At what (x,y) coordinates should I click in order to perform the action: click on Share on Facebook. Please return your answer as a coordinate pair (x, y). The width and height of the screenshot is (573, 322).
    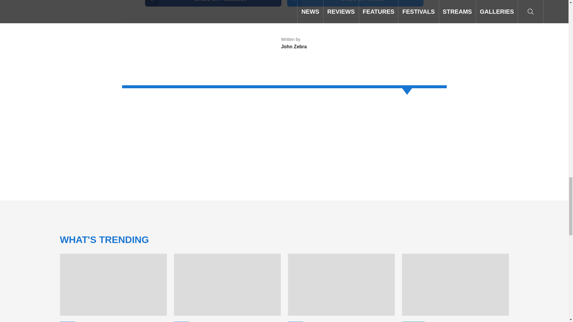
    Looking at the image, I should click on (213, 3).